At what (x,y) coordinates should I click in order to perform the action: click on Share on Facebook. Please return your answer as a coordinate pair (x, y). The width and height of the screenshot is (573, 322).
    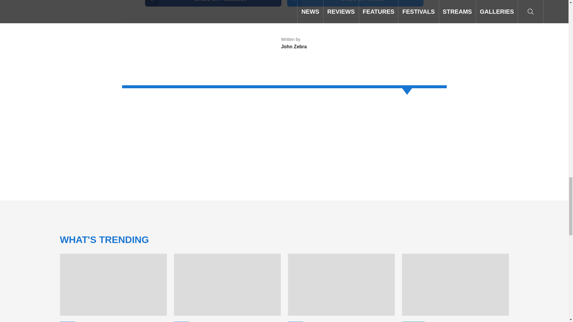
    Looking at the image, I should click on (213, 3).